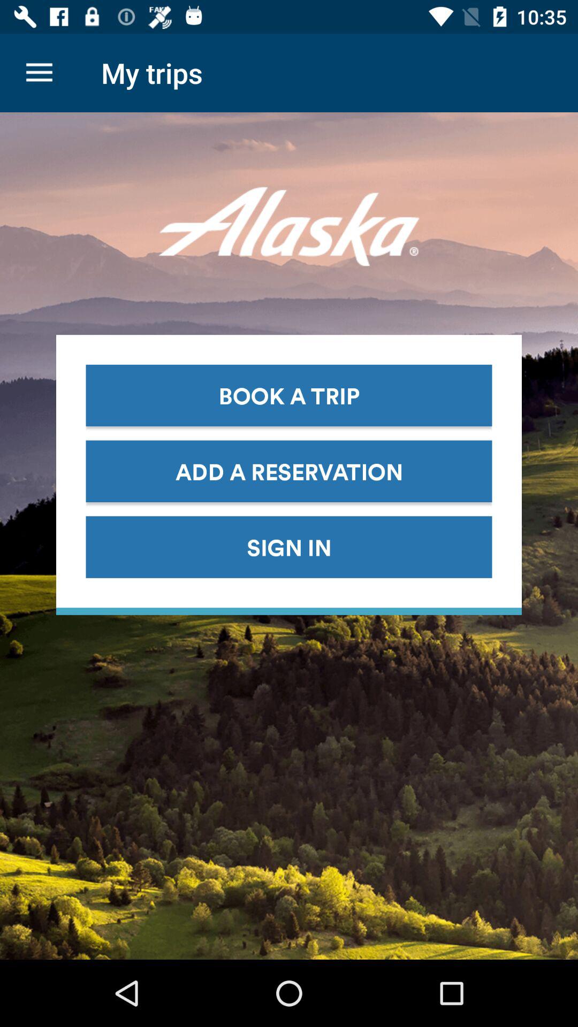 This screenshot has height=1027, width=578. I want to click on press the item above the add a reservation icon, so click(289, 395).